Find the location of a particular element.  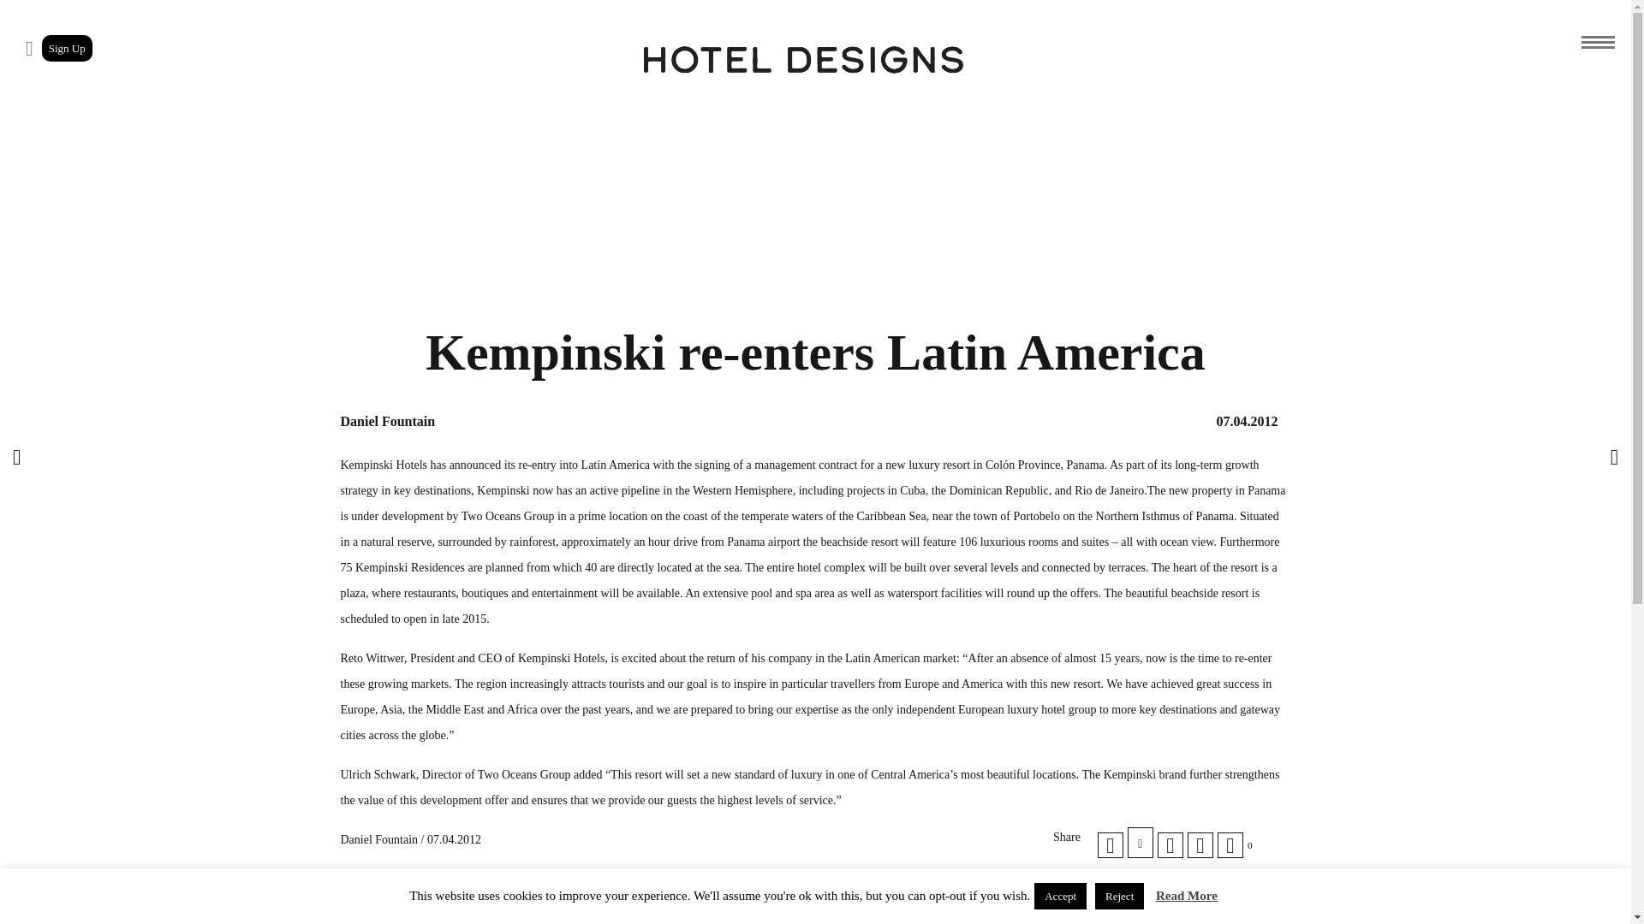

Kempinski re-enters Latin America is located at coordinates (1110, 845).